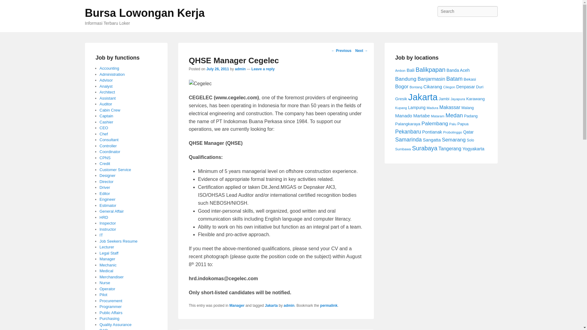 The height and width of the screenshot is (330, 587). Describe the element at coordinates (201, 84) in the screenshot. I see `Cegelec` at that location.